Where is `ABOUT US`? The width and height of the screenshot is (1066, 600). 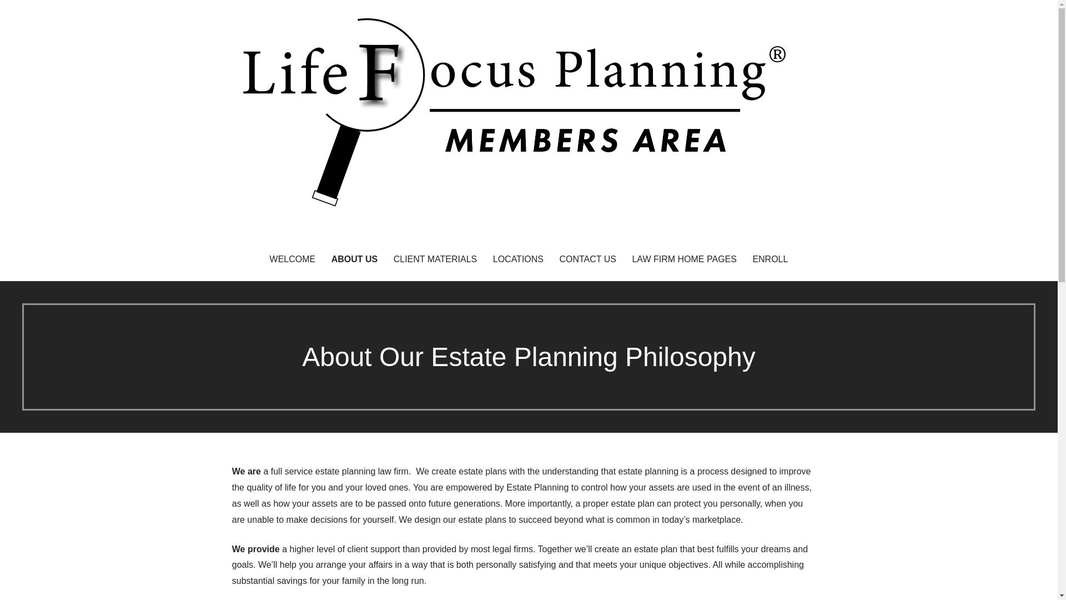
ABOUT US is located at coordinates (355, 259).